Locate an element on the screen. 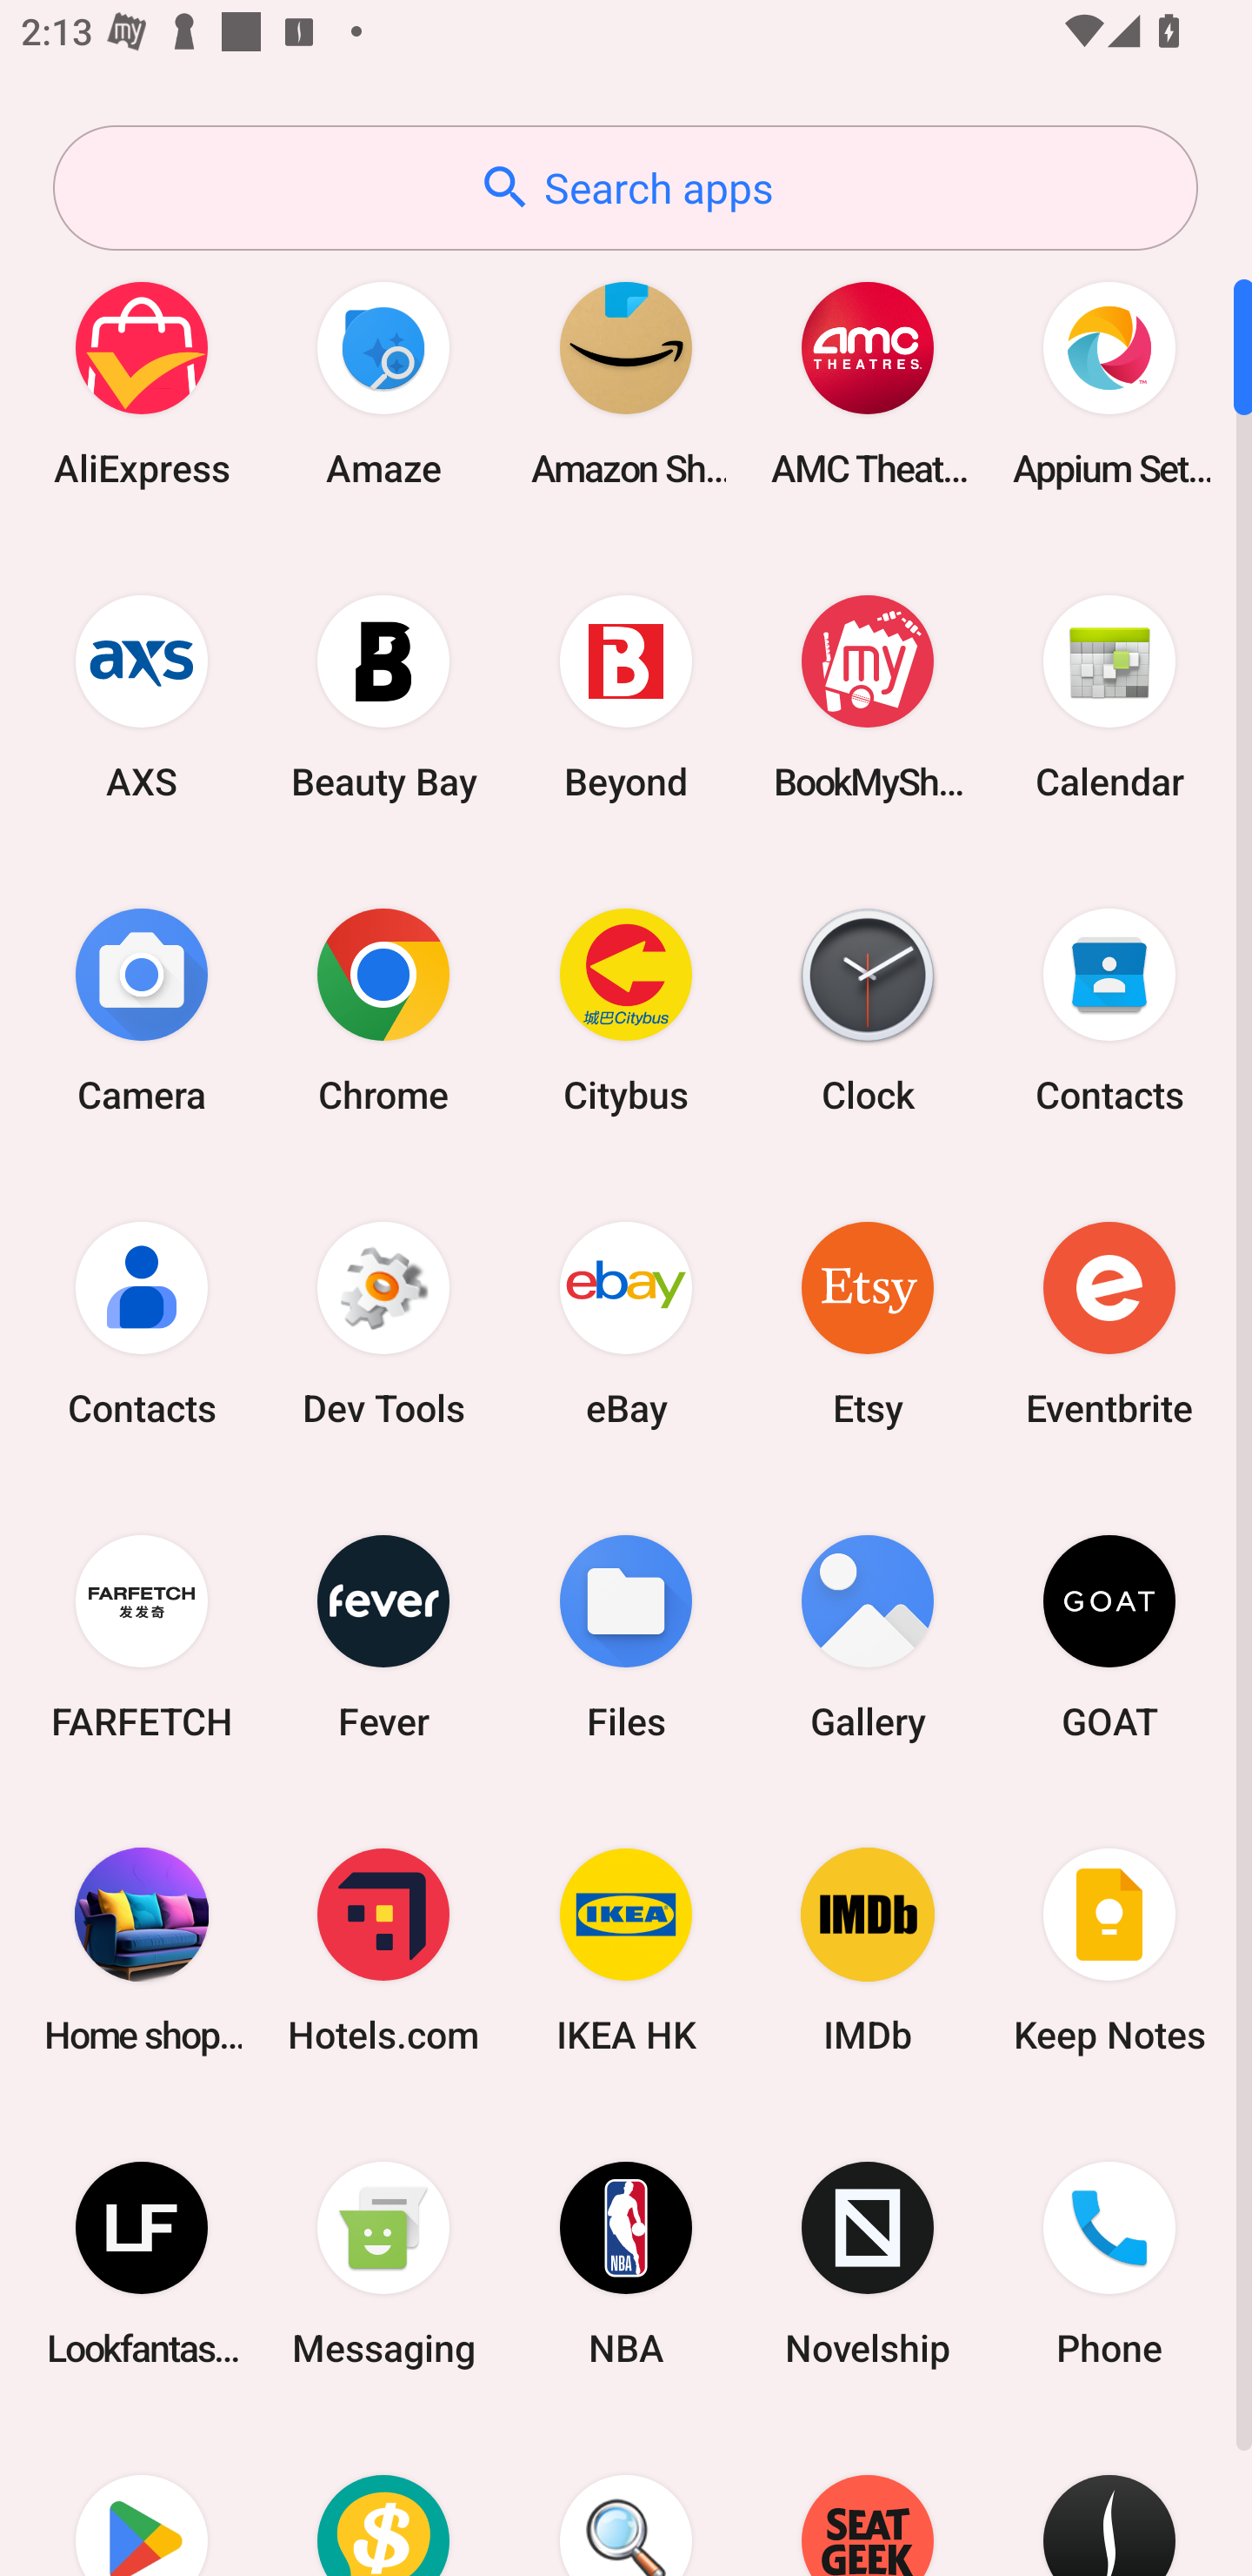 This screenshot has width=1252, height=2576. GOAT is located at coordinates (1109, 1636).